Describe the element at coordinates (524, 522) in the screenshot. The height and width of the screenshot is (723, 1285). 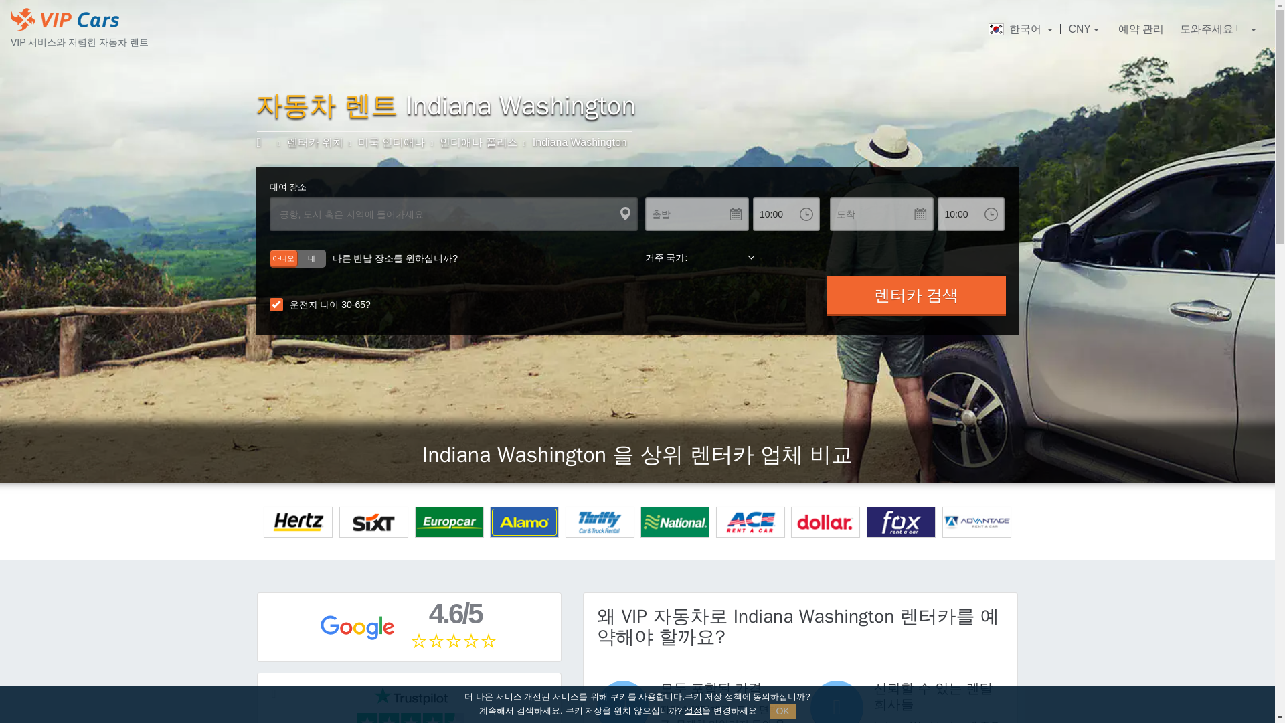
I see `Alamo` at that location.